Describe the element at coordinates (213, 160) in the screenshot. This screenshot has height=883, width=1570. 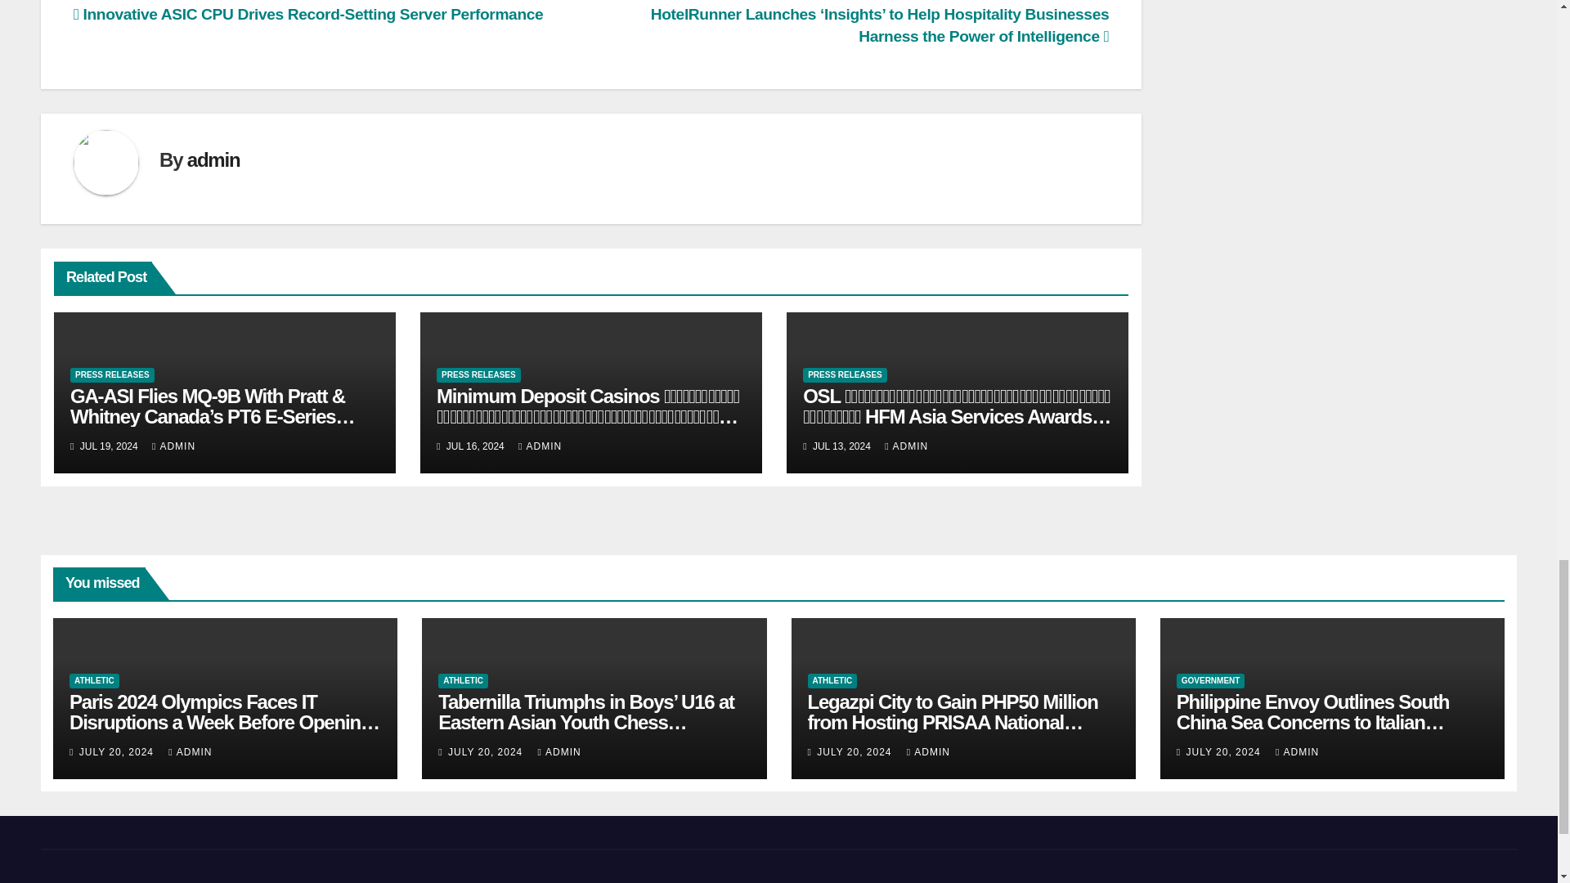
I see `admin` at that location.